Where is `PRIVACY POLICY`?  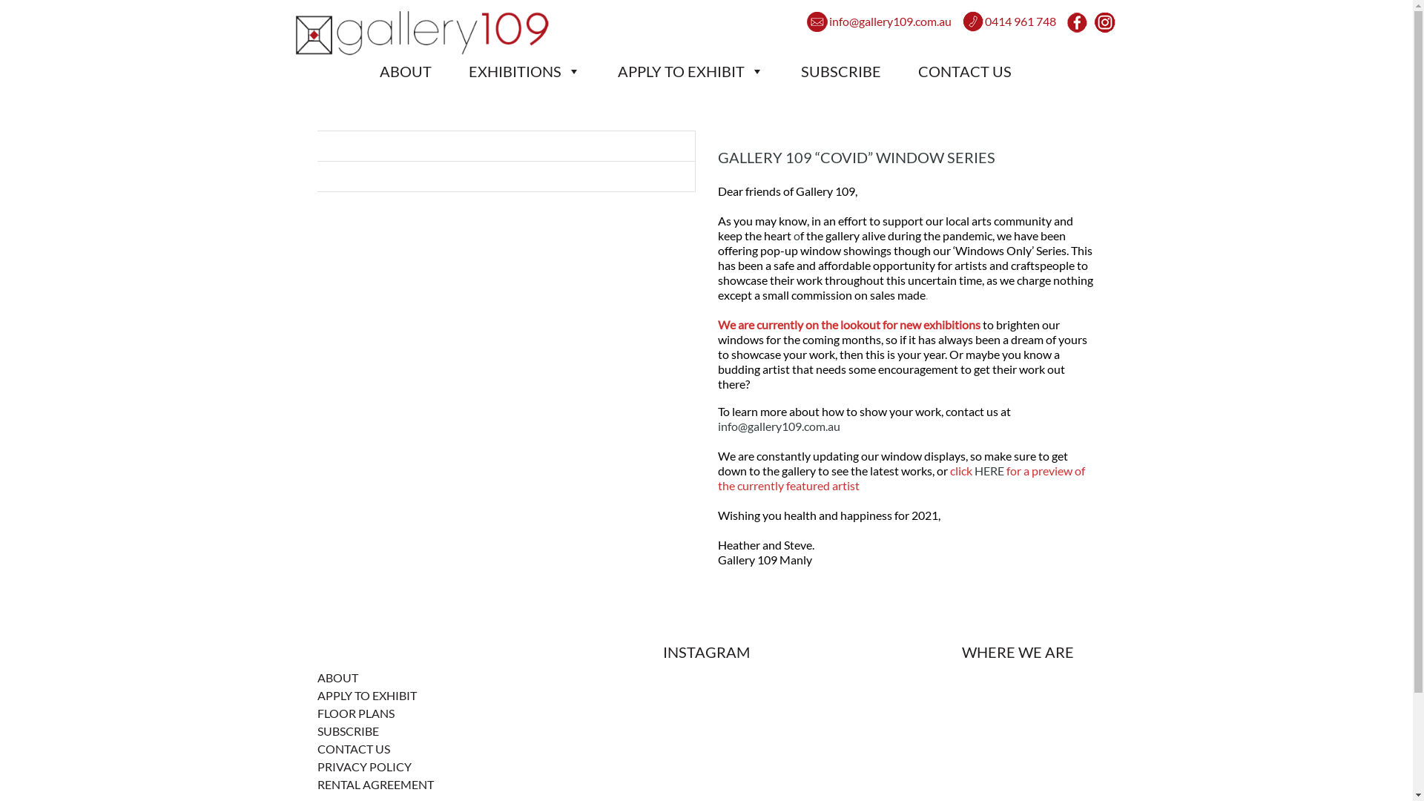
PRIVACY POLICY is located at coordinates (365, 767).